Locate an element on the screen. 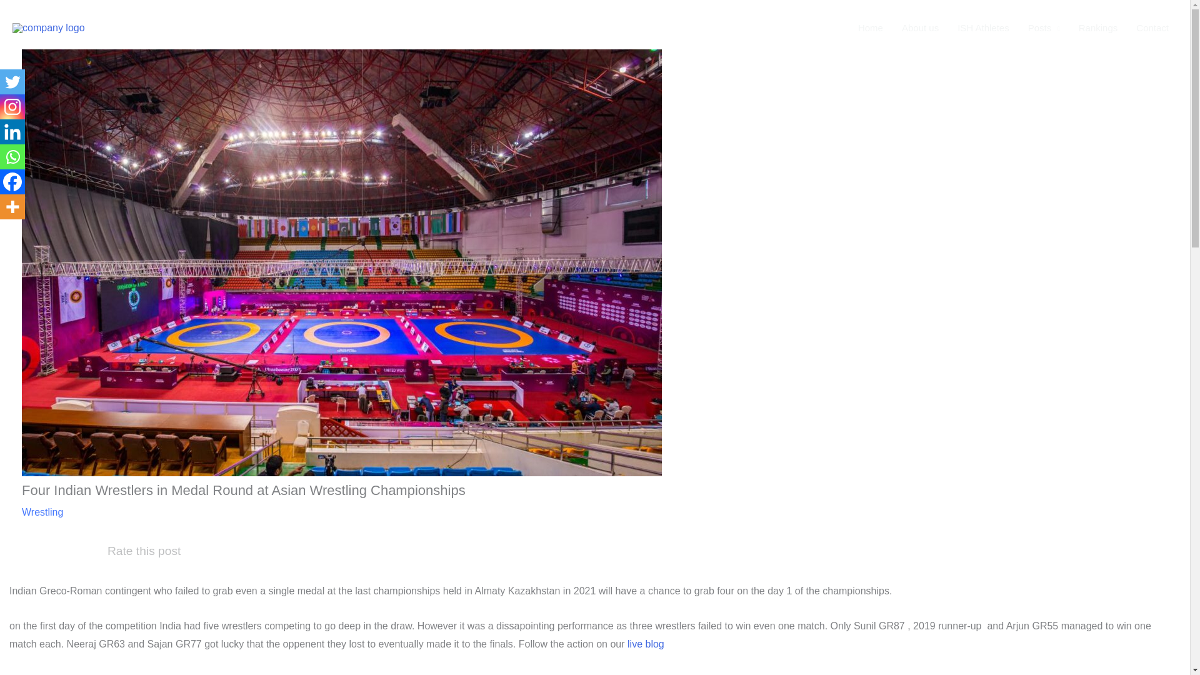  About us is located at coordinates (920, 27).